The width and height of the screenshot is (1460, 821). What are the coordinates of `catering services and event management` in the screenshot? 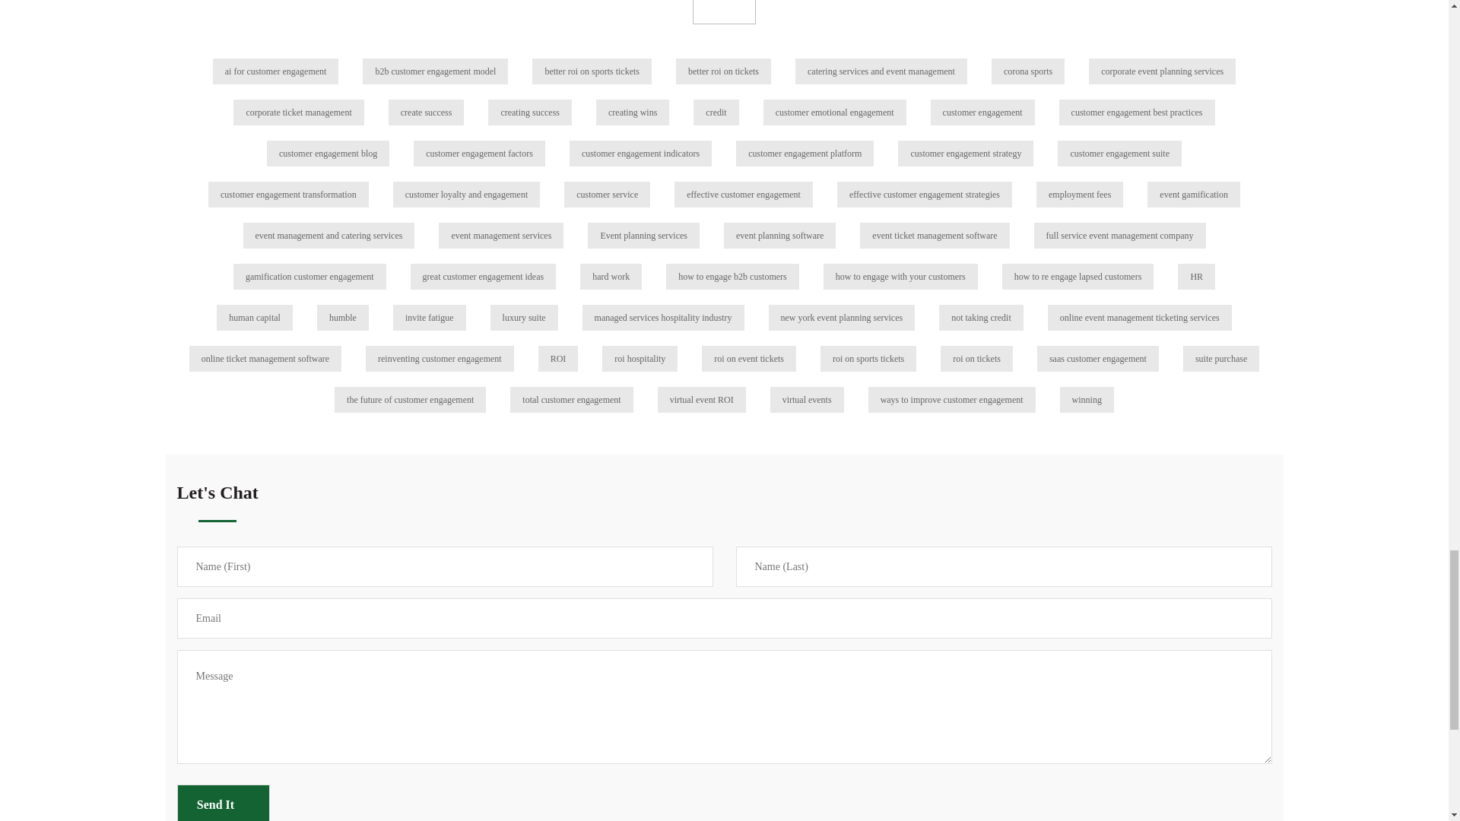 It's located at (881, 71).